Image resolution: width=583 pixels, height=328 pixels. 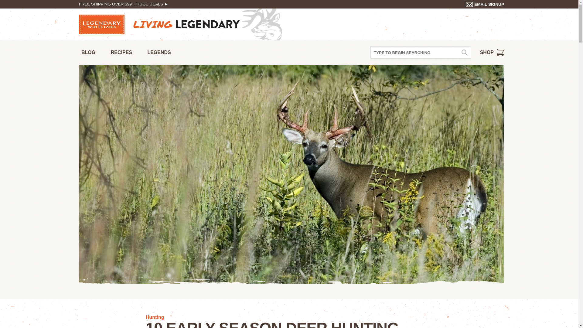 I want to click on BLOG, so click(x=88, y=53).